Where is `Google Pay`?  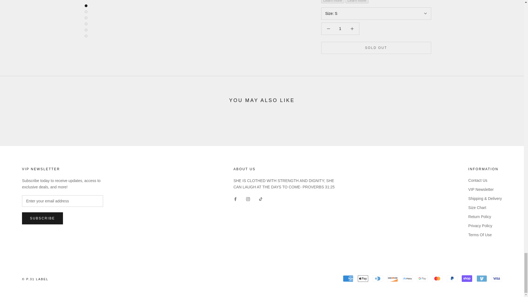
Google Pay is located at coordinates (422, 278).